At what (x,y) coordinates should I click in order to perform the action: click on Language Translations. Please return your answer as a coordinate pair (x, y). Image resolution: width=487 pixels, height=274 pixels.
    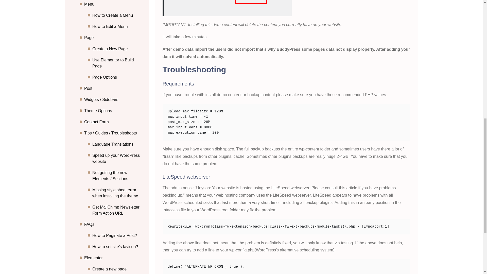
    Looking at the image, I should click on (117, 136).